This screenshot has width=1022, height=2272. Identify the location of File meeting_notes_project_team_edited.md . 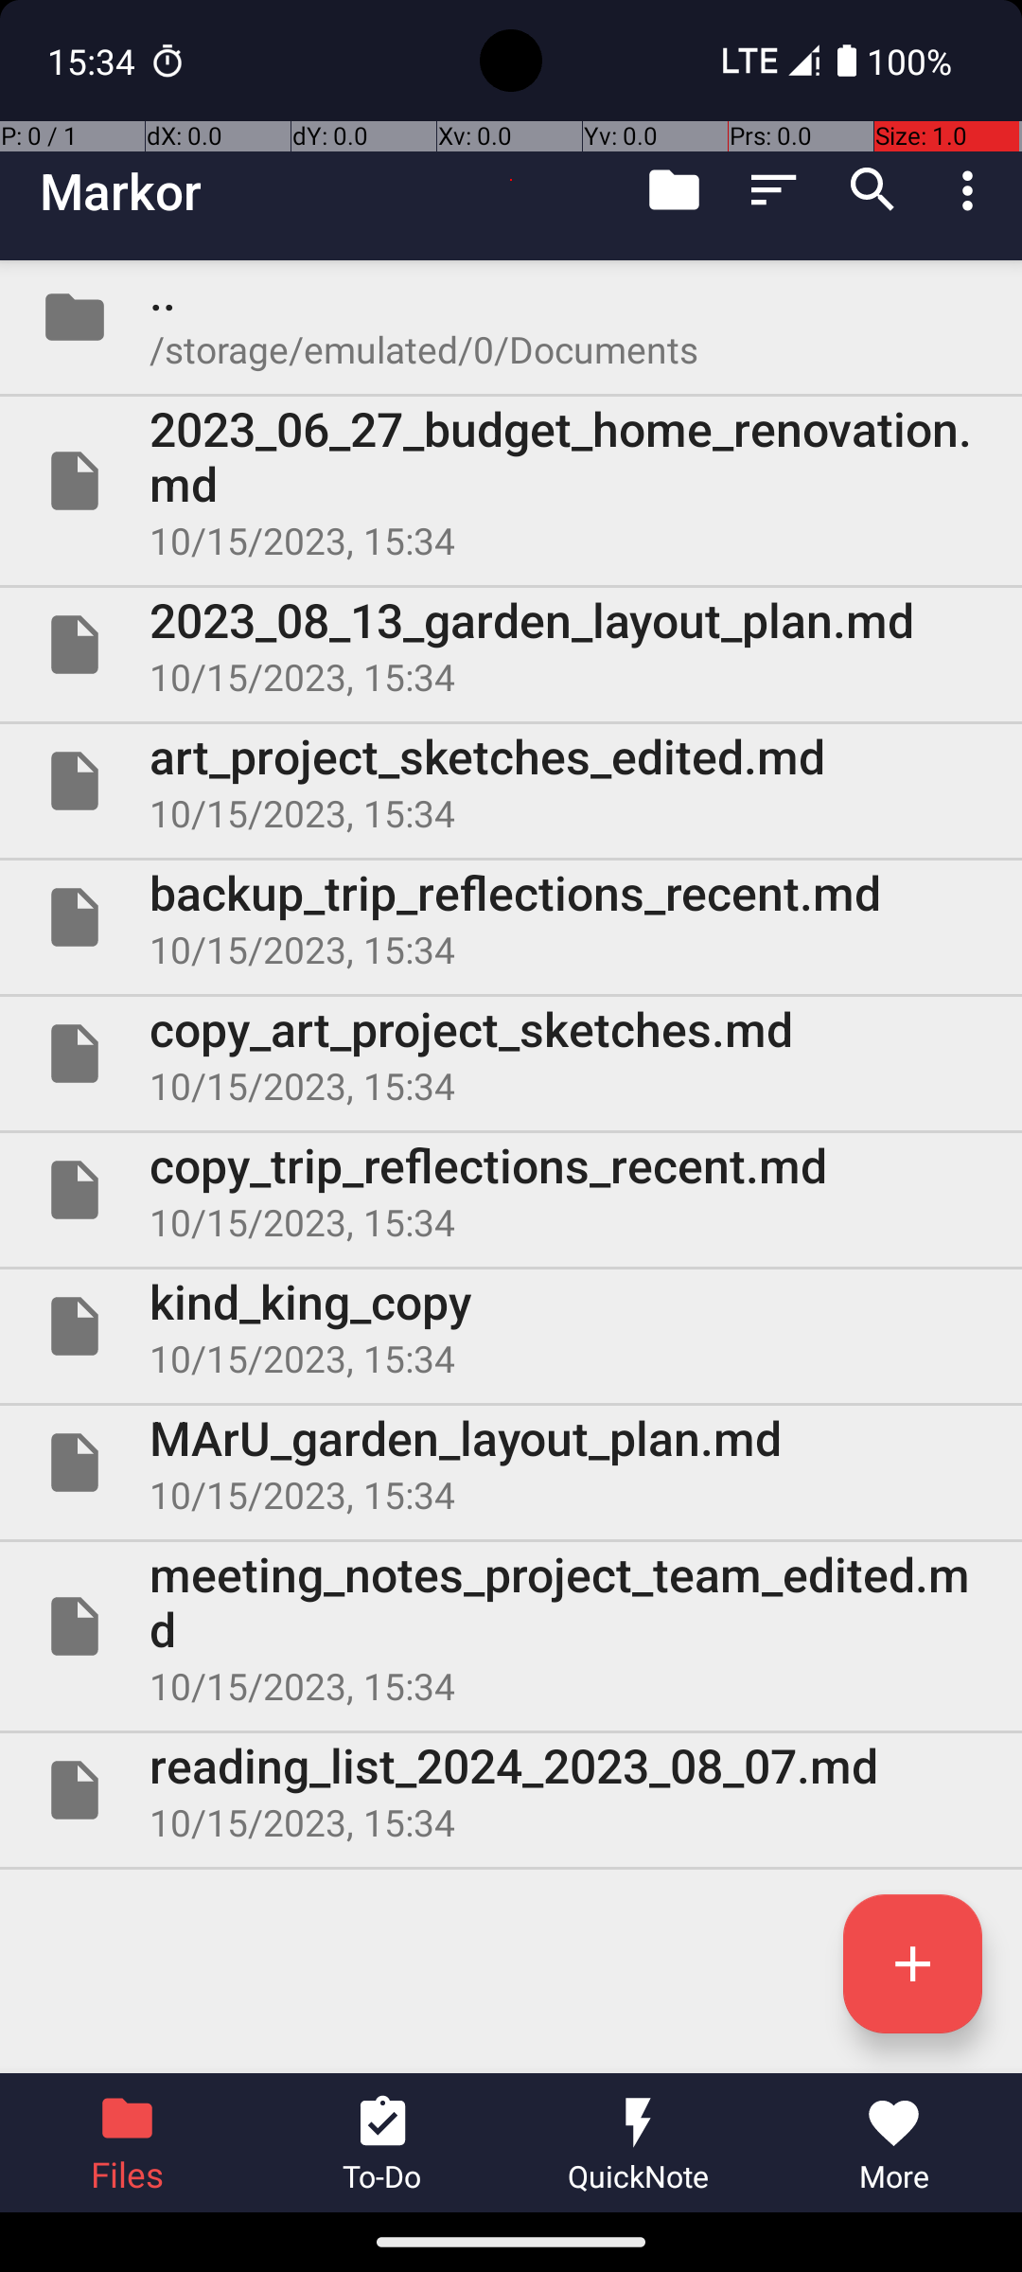
(511, 1626).